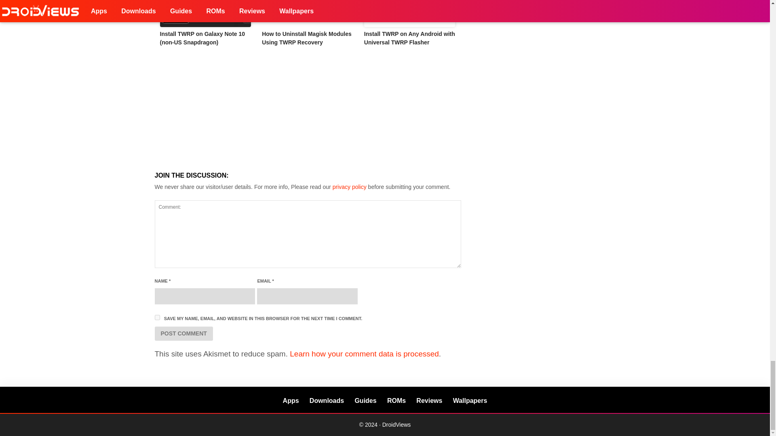 This screenshot has height=436, width=776. I want to click on Post Comment, so click(183, 333).